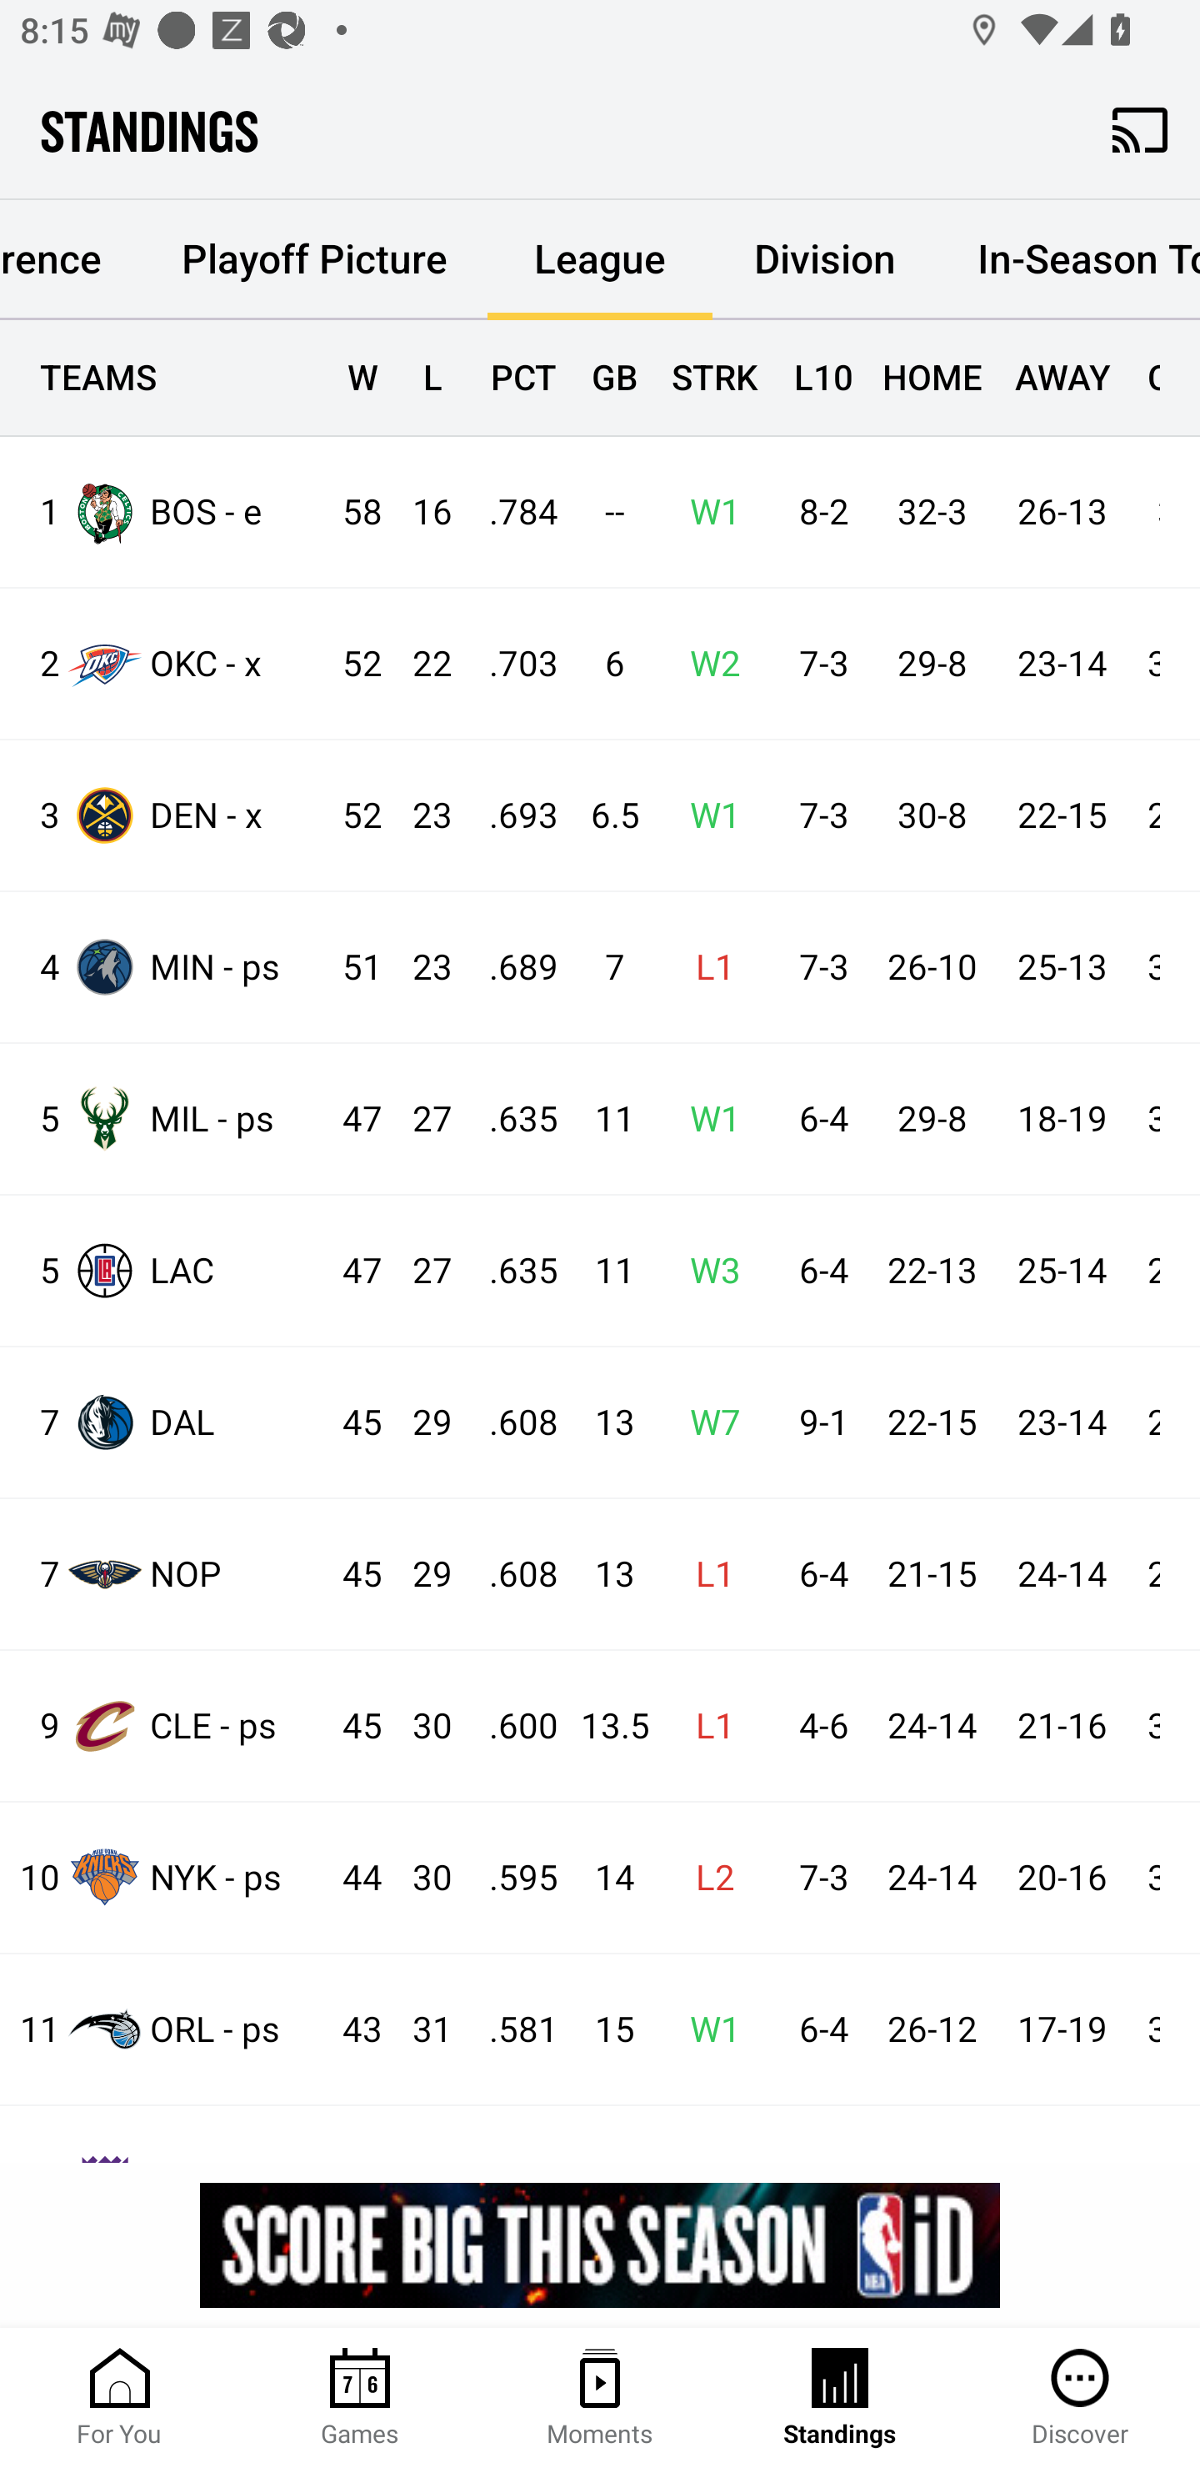 The image size is (1200, 2468). What do you see at coordinates (825, 260) in the screenshot?
I see `Division` at bounding box center [825, 260].